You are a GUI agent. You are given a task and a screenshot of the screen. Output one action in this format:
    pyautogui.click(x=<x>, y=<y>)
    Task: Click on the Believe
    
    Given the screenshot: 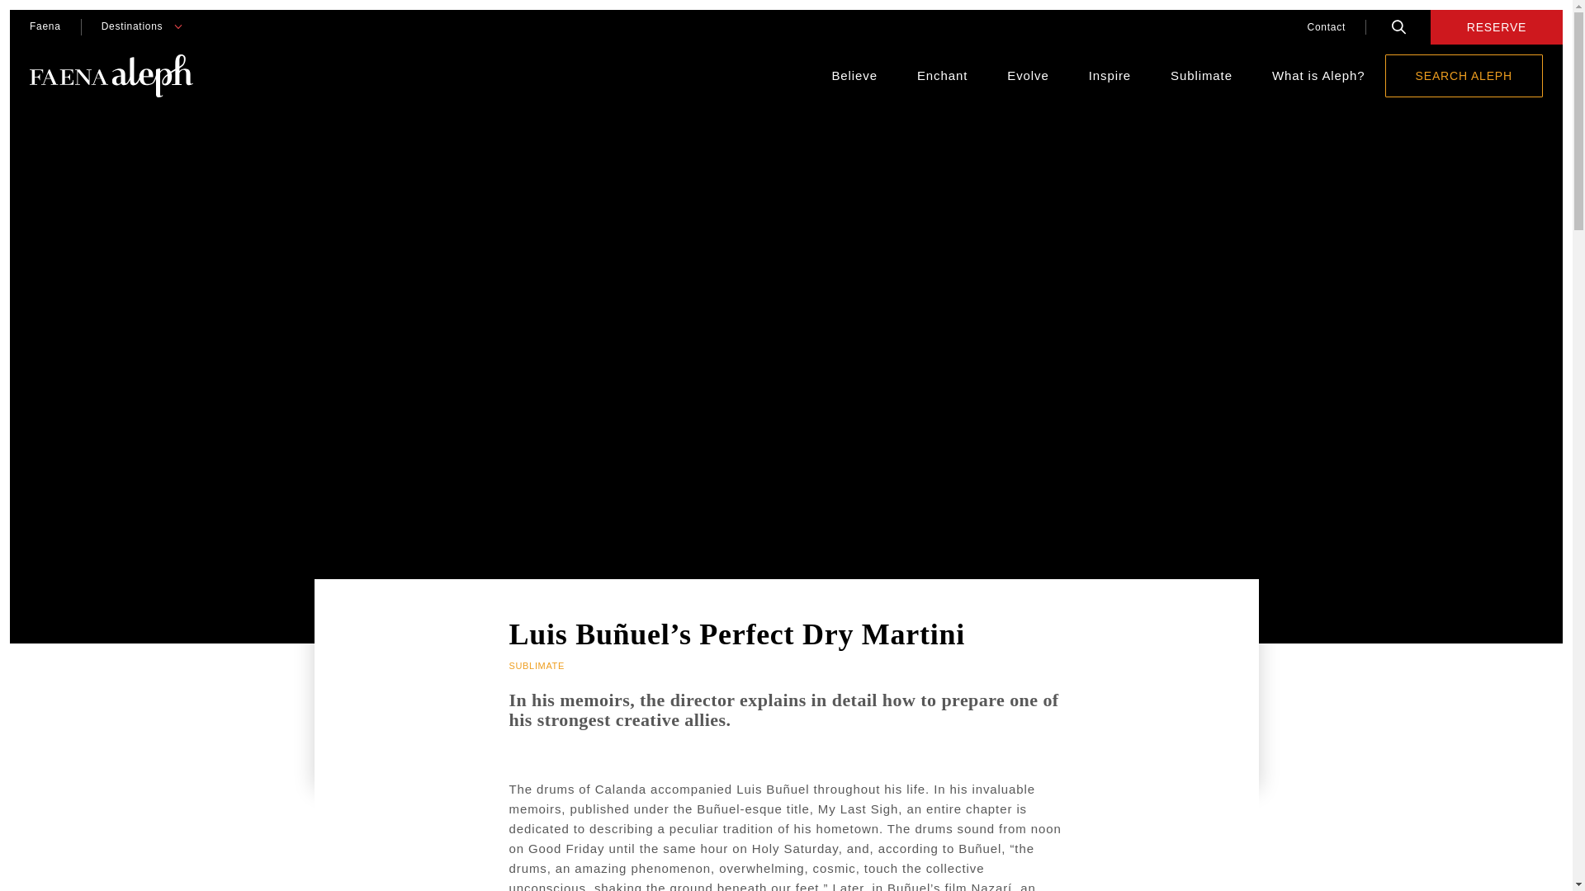 What is the action you would take?
    pyautogui.click(x=854, y=76)
    